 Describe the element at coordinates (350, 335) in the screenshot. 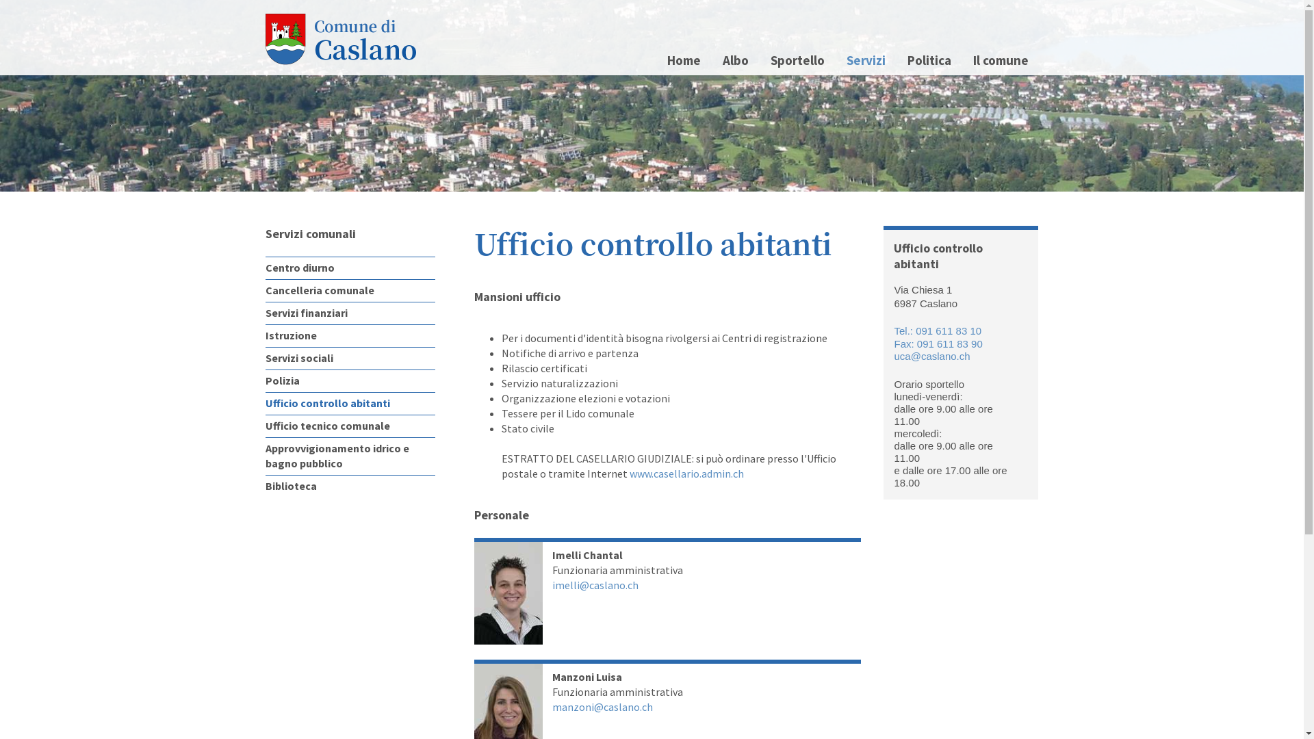

I see `Istruzione` at that location.